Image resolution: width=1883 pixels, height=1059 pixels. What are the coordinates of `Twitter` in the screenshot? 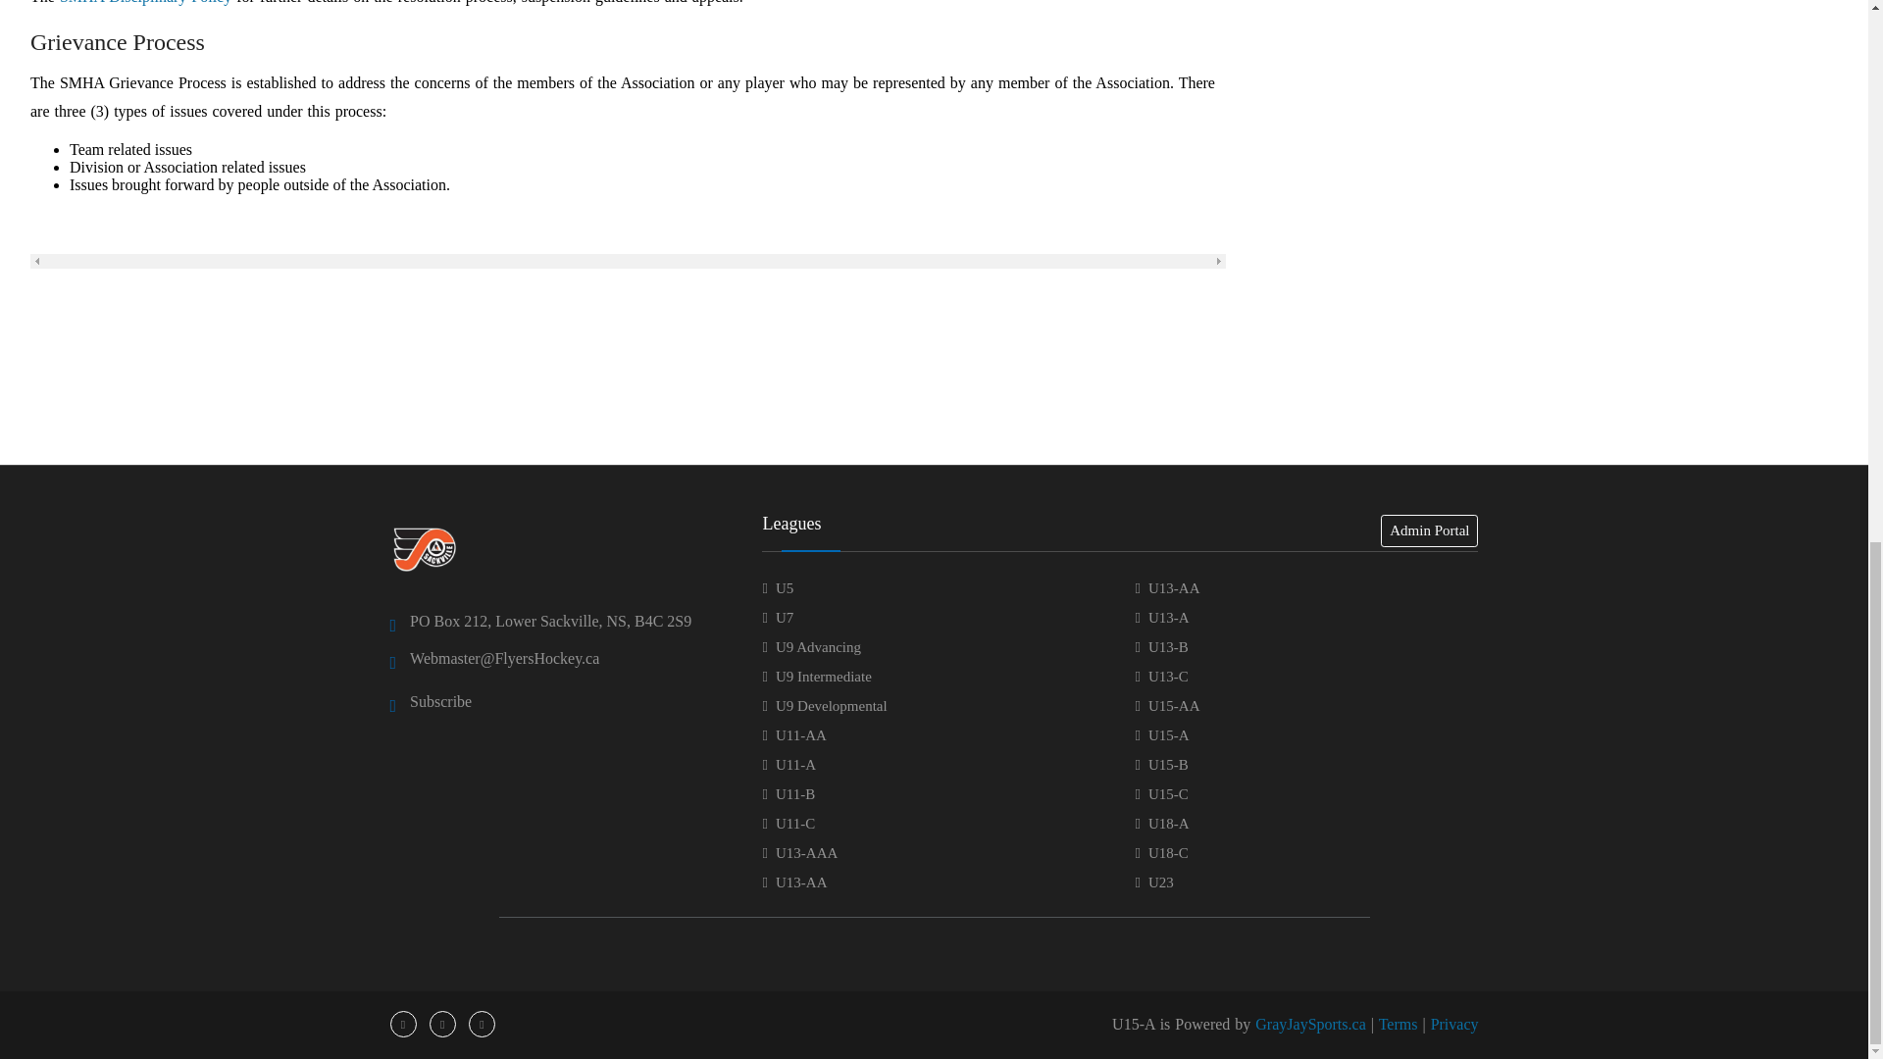 It's located at (443, 1024).